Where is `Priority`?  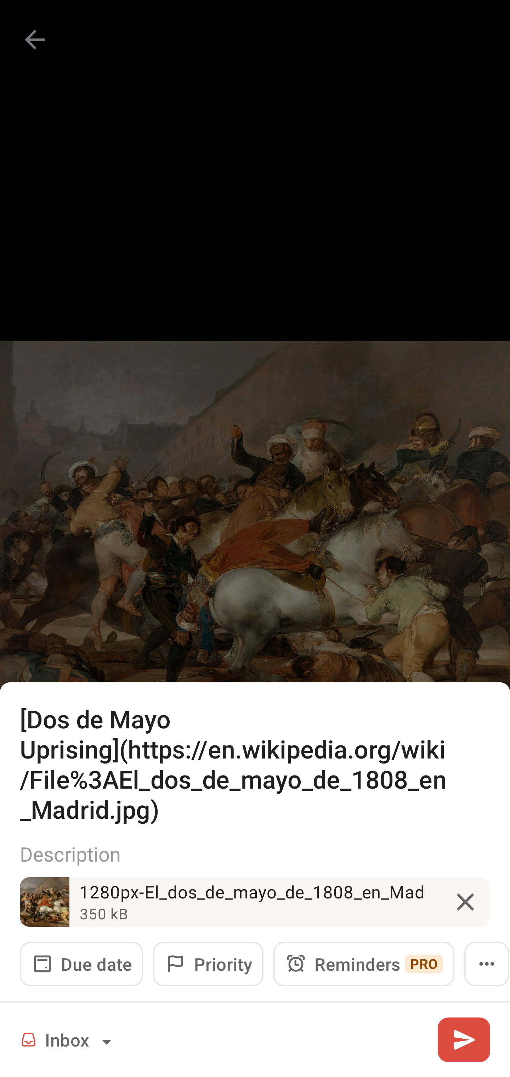 Priority is located at coordinates (208, 964).